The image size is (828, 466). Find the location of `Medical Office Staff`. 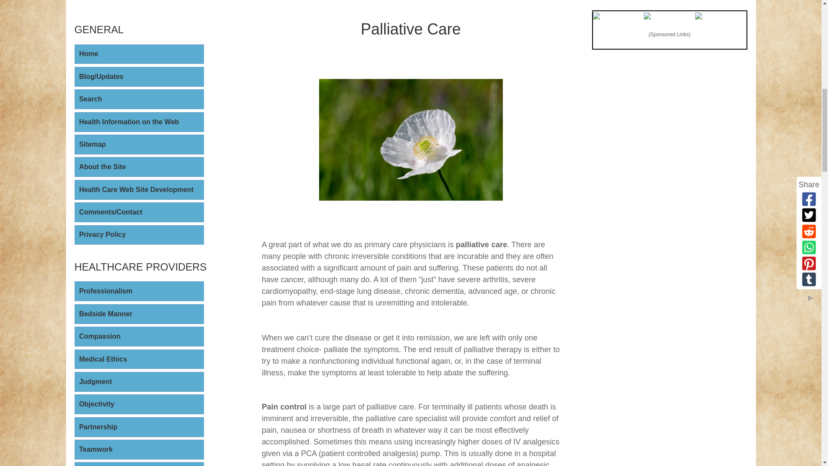

Medical Office Staff is located at coordinates (139, 464).